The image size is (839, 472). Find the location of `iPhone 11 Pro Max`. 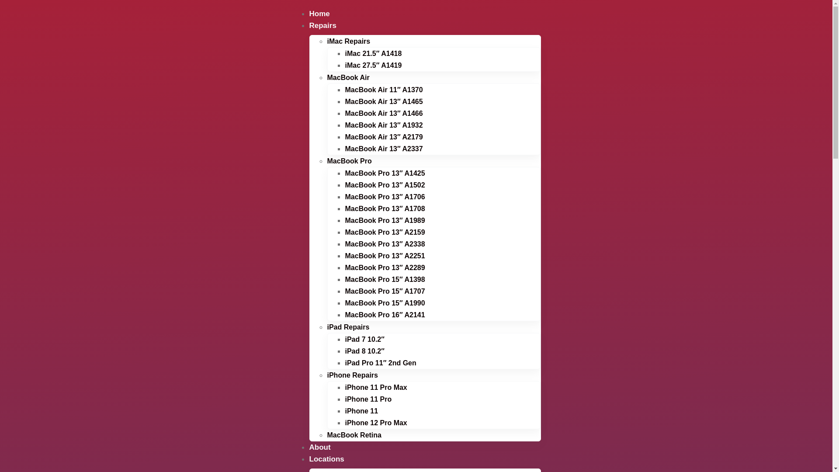

iPhone 11 Pro Max is located at coordinates (376, 387).